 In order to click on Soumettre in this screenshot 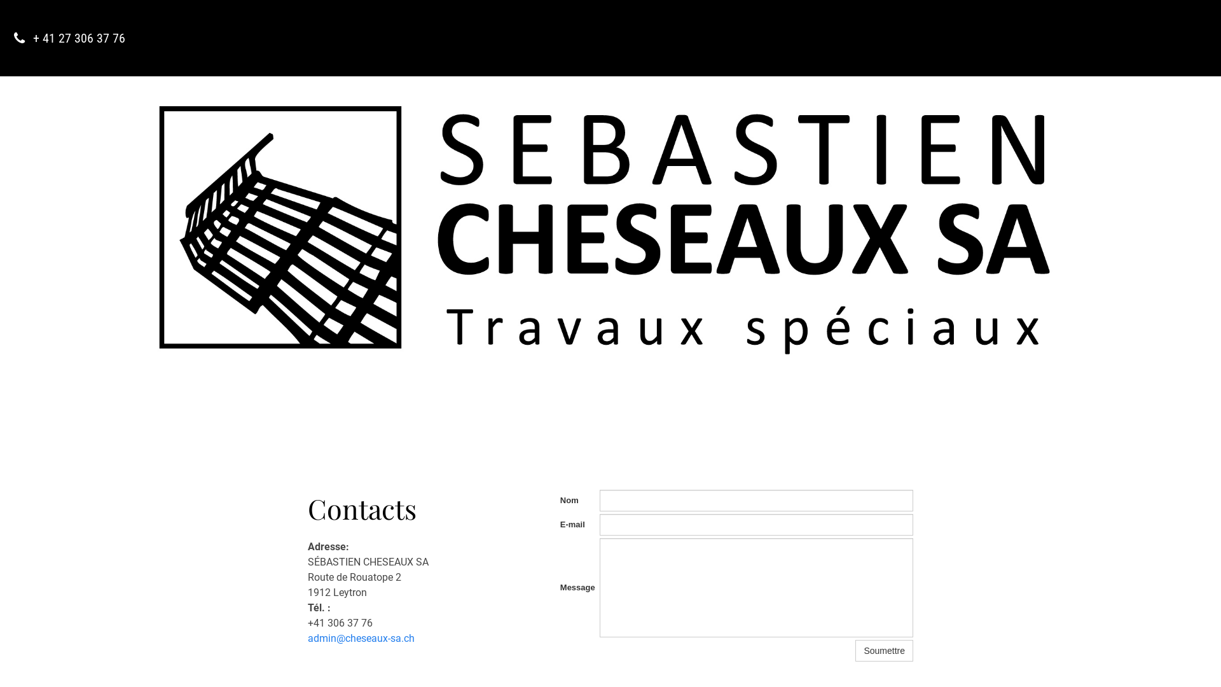, I will do `click(884, 651)`.